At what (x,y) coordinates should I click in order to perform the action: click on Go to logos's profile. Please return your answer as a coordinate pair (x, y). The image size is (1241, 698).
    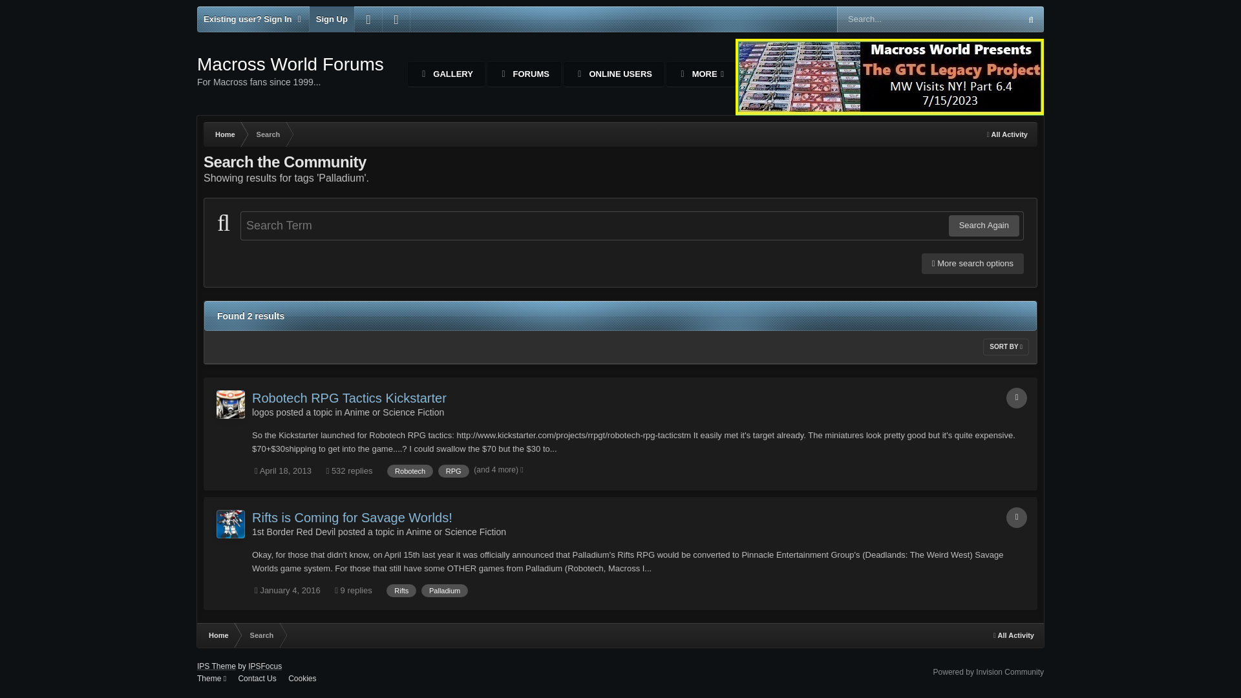
    Looking at the image, I should click on (1017, 517).